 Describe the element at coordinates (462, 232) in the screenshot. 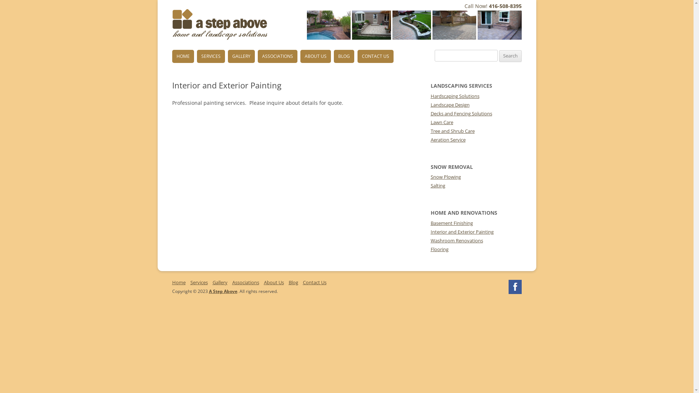

I see `Interior and Exterior Painting` at that location.